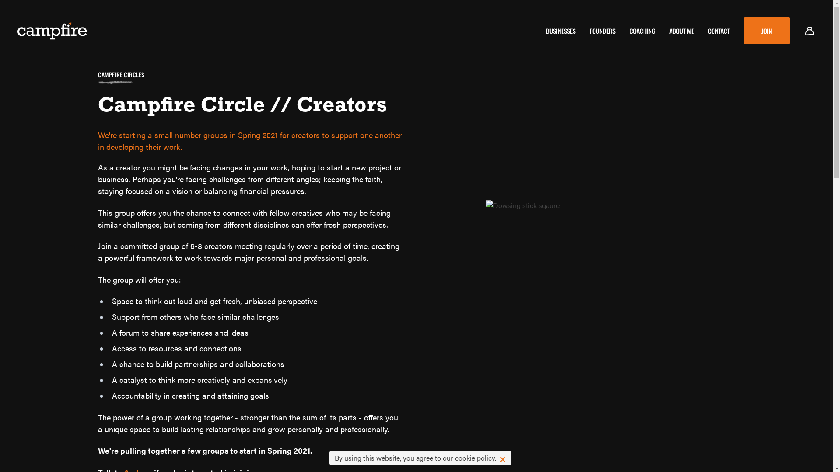 The height and width of the screenshot is (472, 840). What do you see at coordinates (719, 31) in the screenshot?
I see `CONTACT` at bounding box center [719, 31].